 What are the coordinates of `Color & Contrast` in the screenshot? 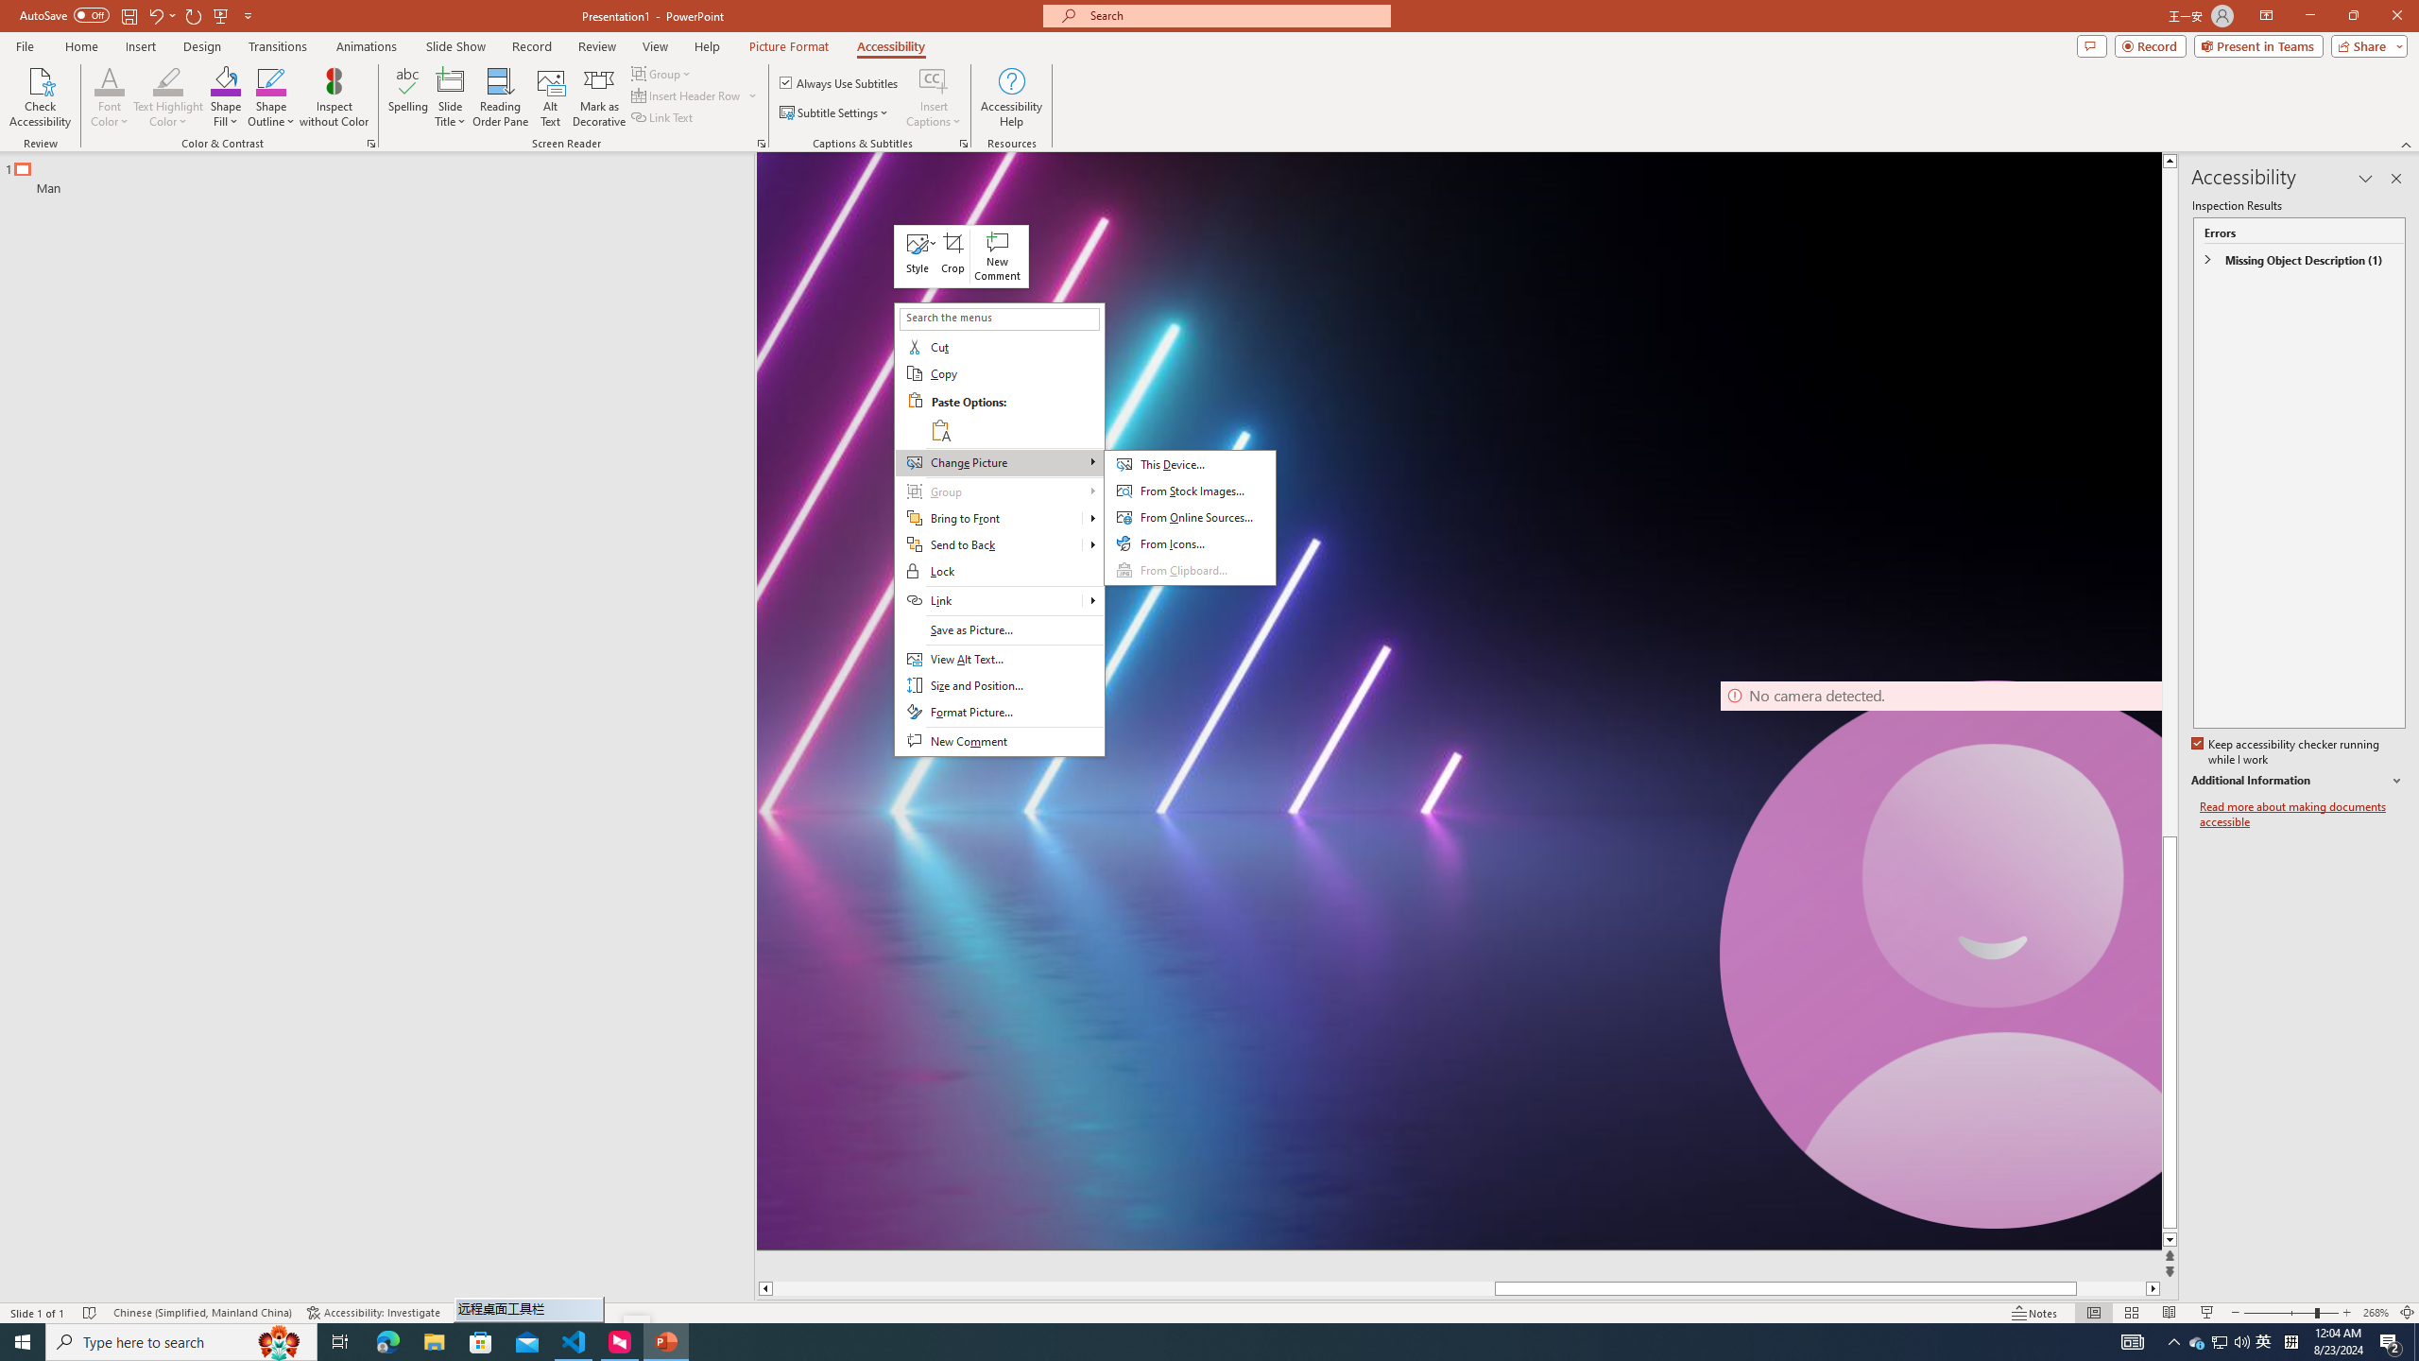 It's located at (370, 144).